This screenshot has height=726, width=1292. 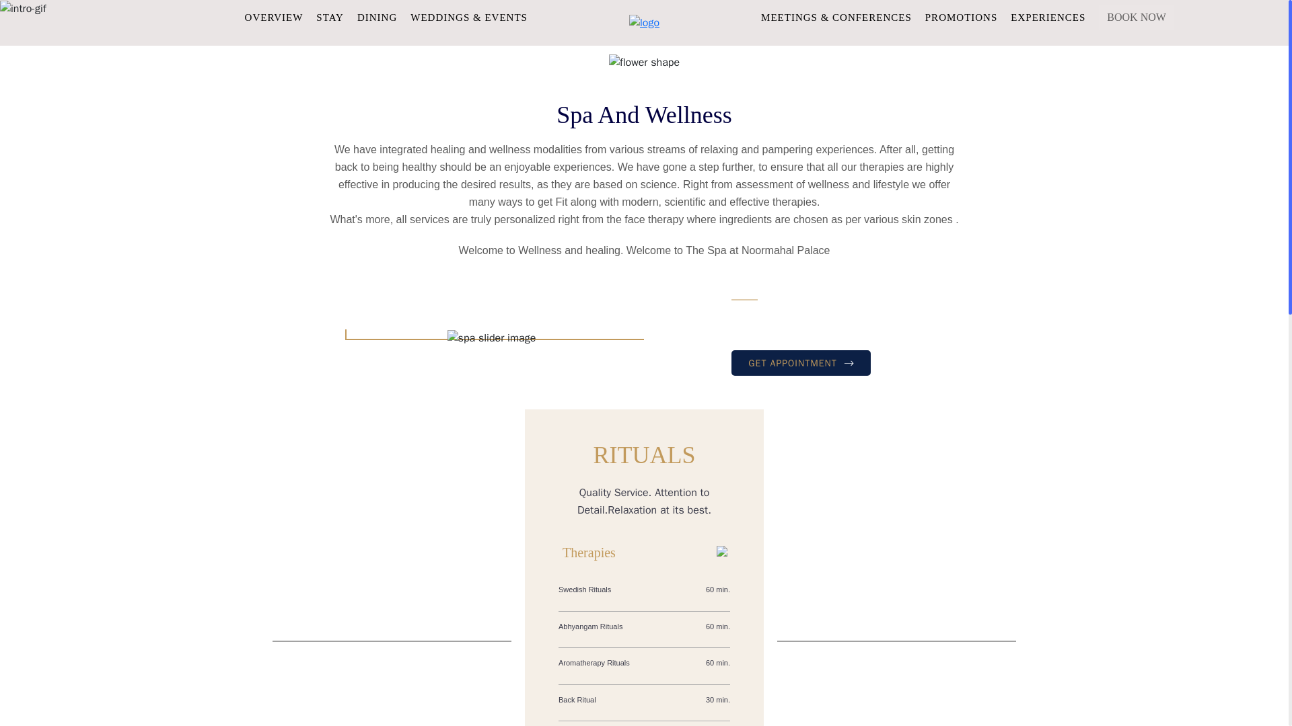 What do you see at coordinates (1047, 17) in the screenshot?
I see `EXPERIENCES` at bounding box center [1047, 17].